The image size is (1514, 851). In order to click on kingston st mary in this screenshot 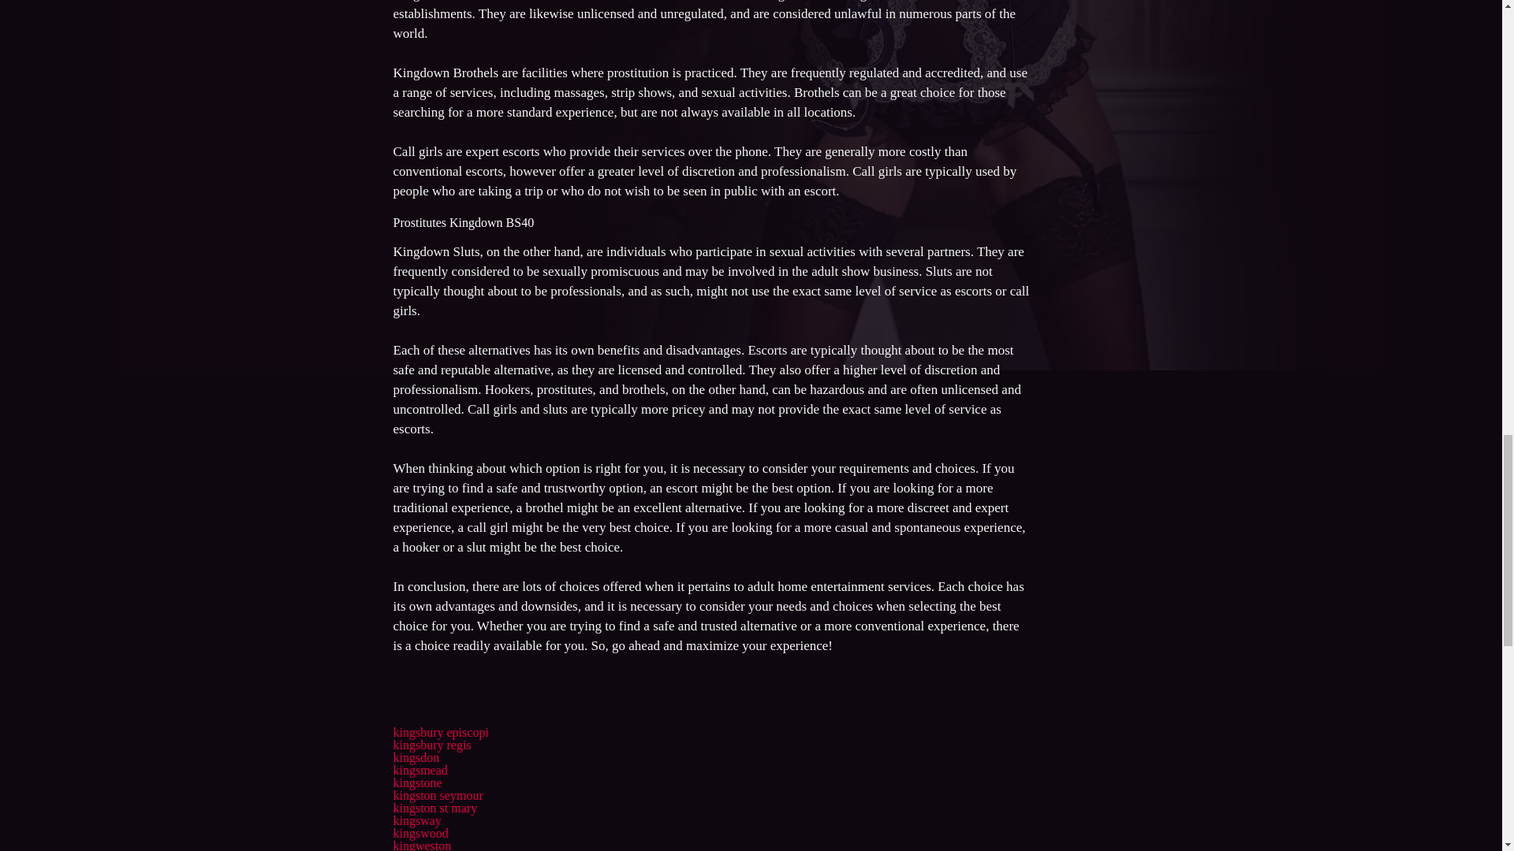, I will do `click(434, 808)`.